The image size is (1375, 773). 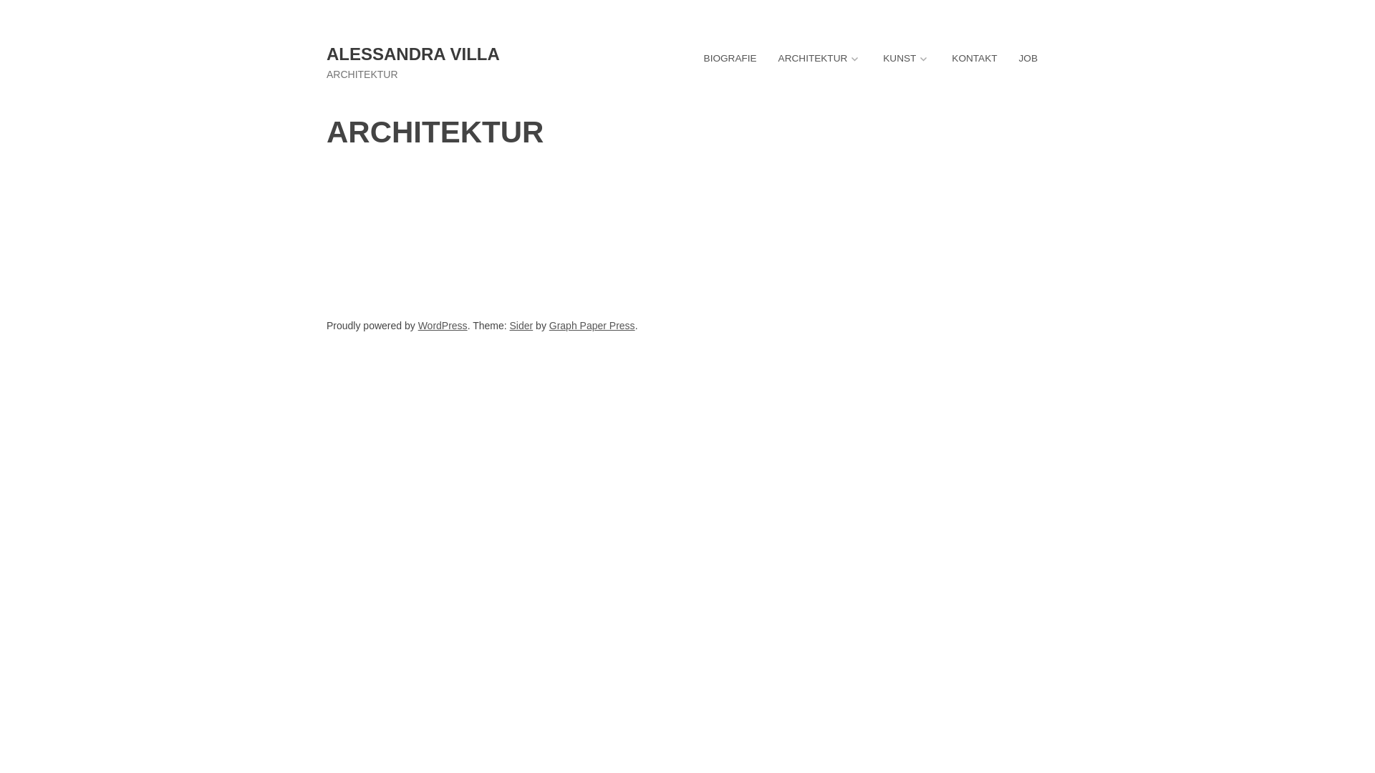 I want to click on JOB, so click(x=1028, y=59).